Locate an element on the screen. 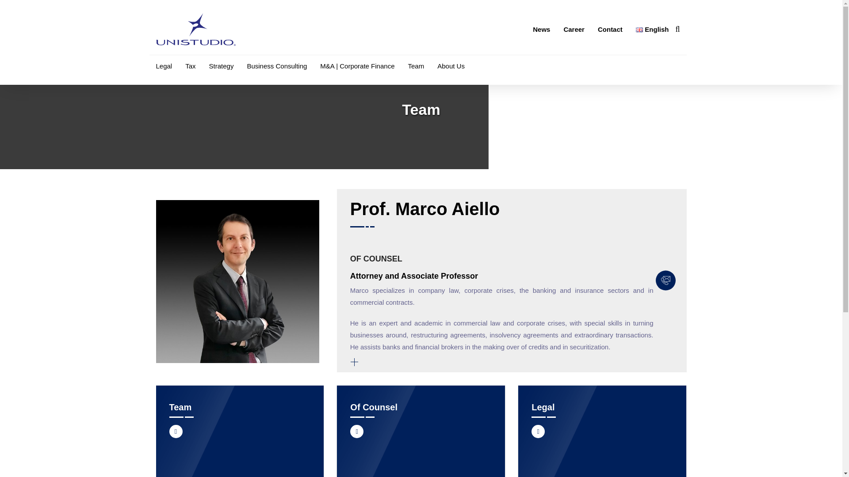 The image size is (849, 477). Legal is located at coordinates (164, 66).